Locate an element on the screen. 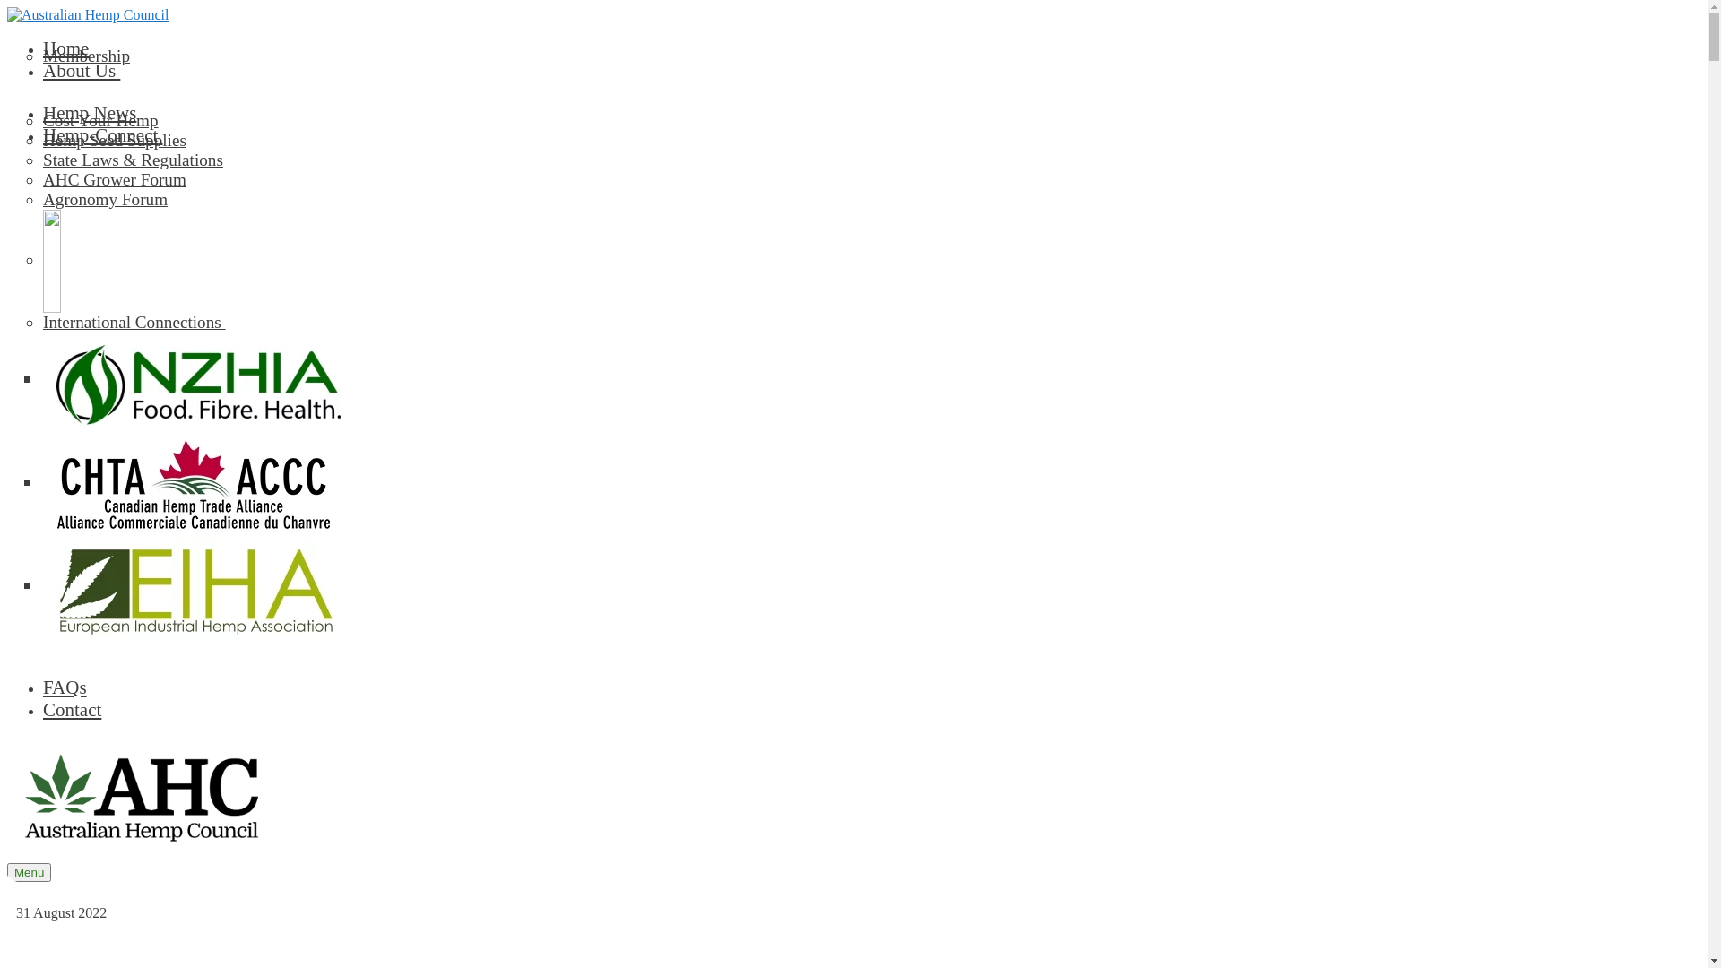  Membership is located at coordinates (871, 56).